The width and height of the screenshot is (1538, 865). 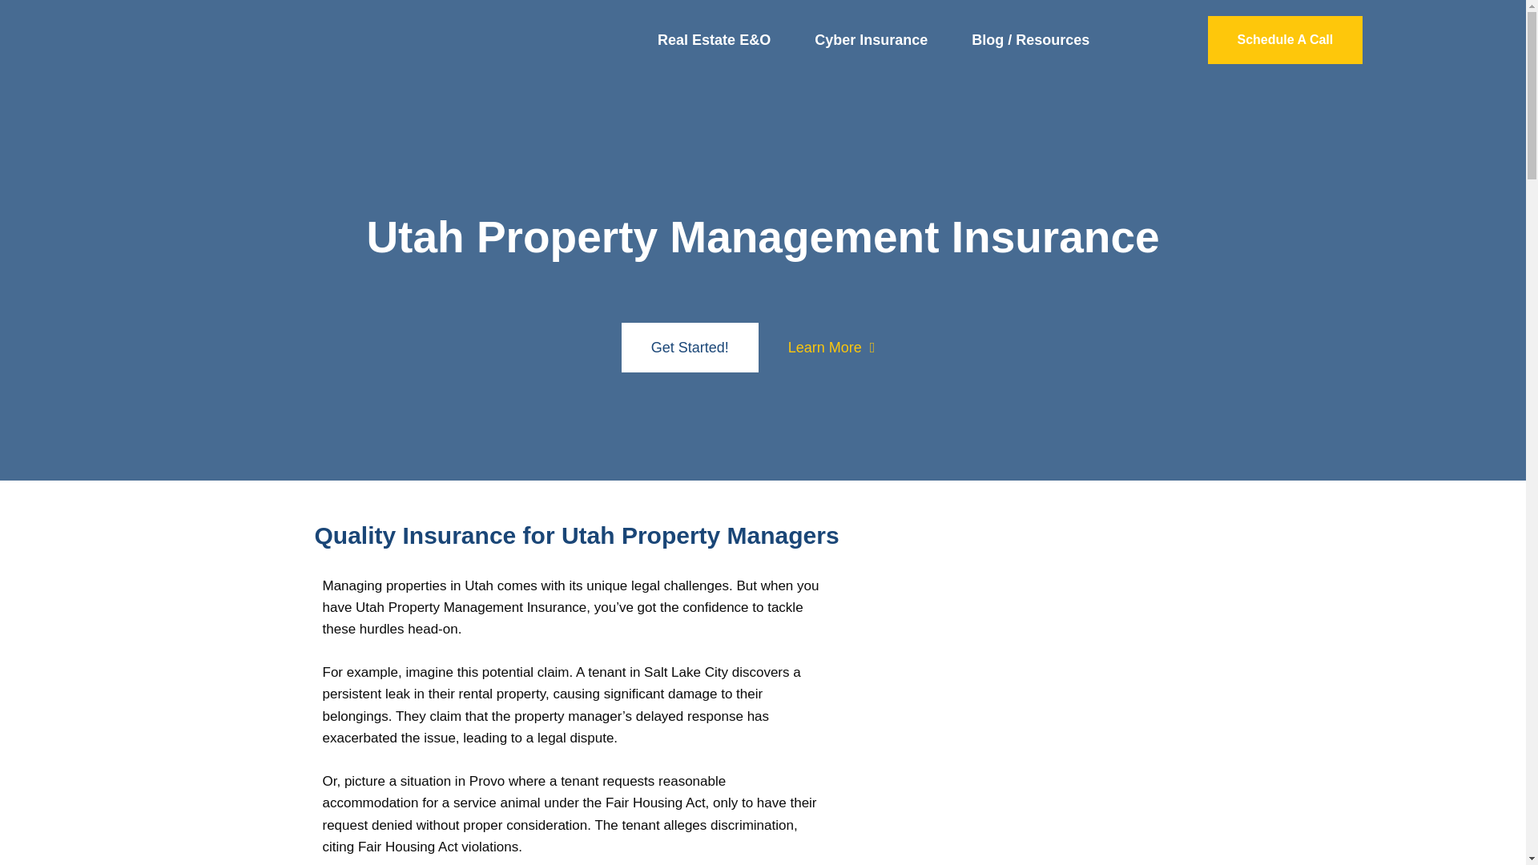 I want to click on Cyber Insurance, so click(x=871, y=40).